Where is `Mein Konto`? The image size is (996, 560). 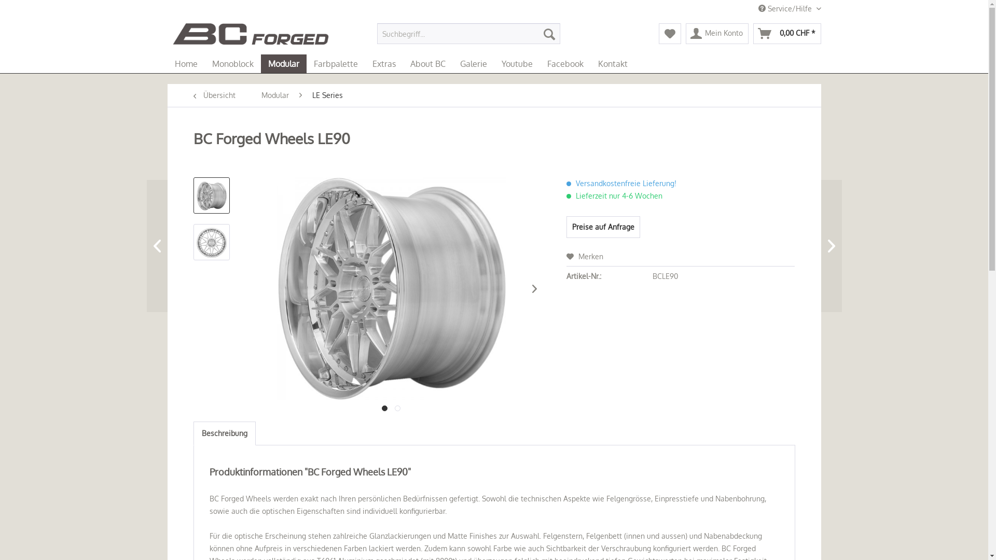
Mein Konto is located at coordinates (717, 34).